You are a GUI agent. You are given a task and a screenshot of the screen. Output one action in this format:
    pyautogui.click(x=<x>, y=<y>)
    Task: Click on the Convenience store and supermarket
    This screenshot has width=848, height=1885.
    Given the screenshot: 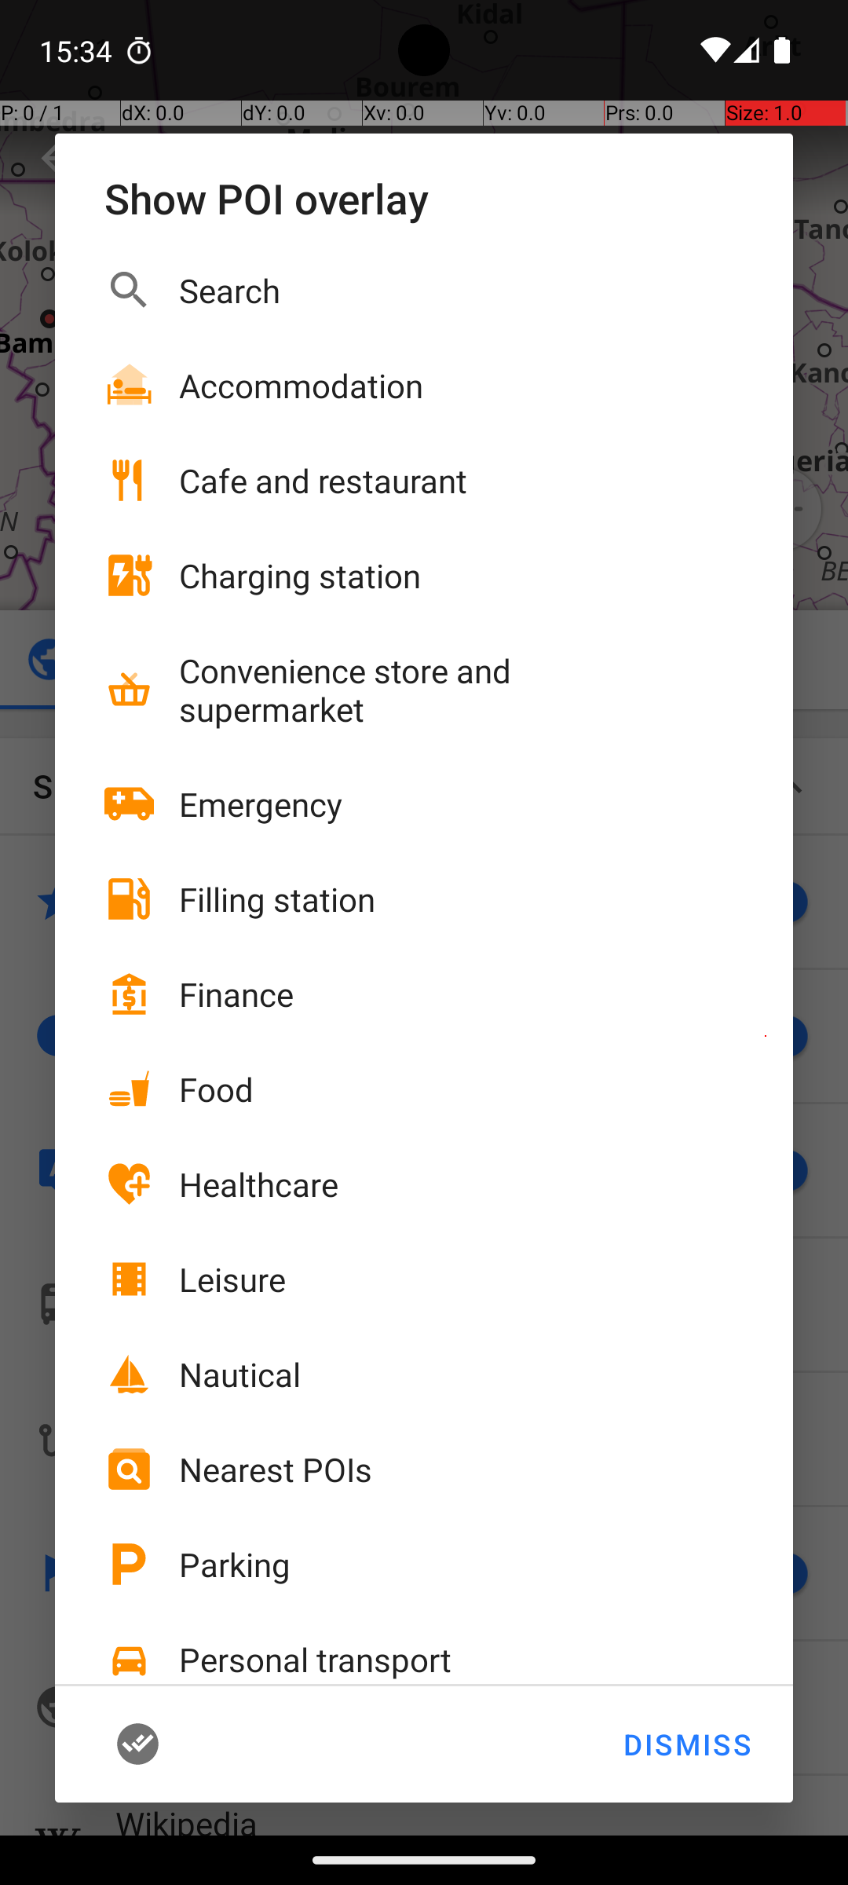 What is the action you would take?
    pyautogui.click(x=432, y=690)
    